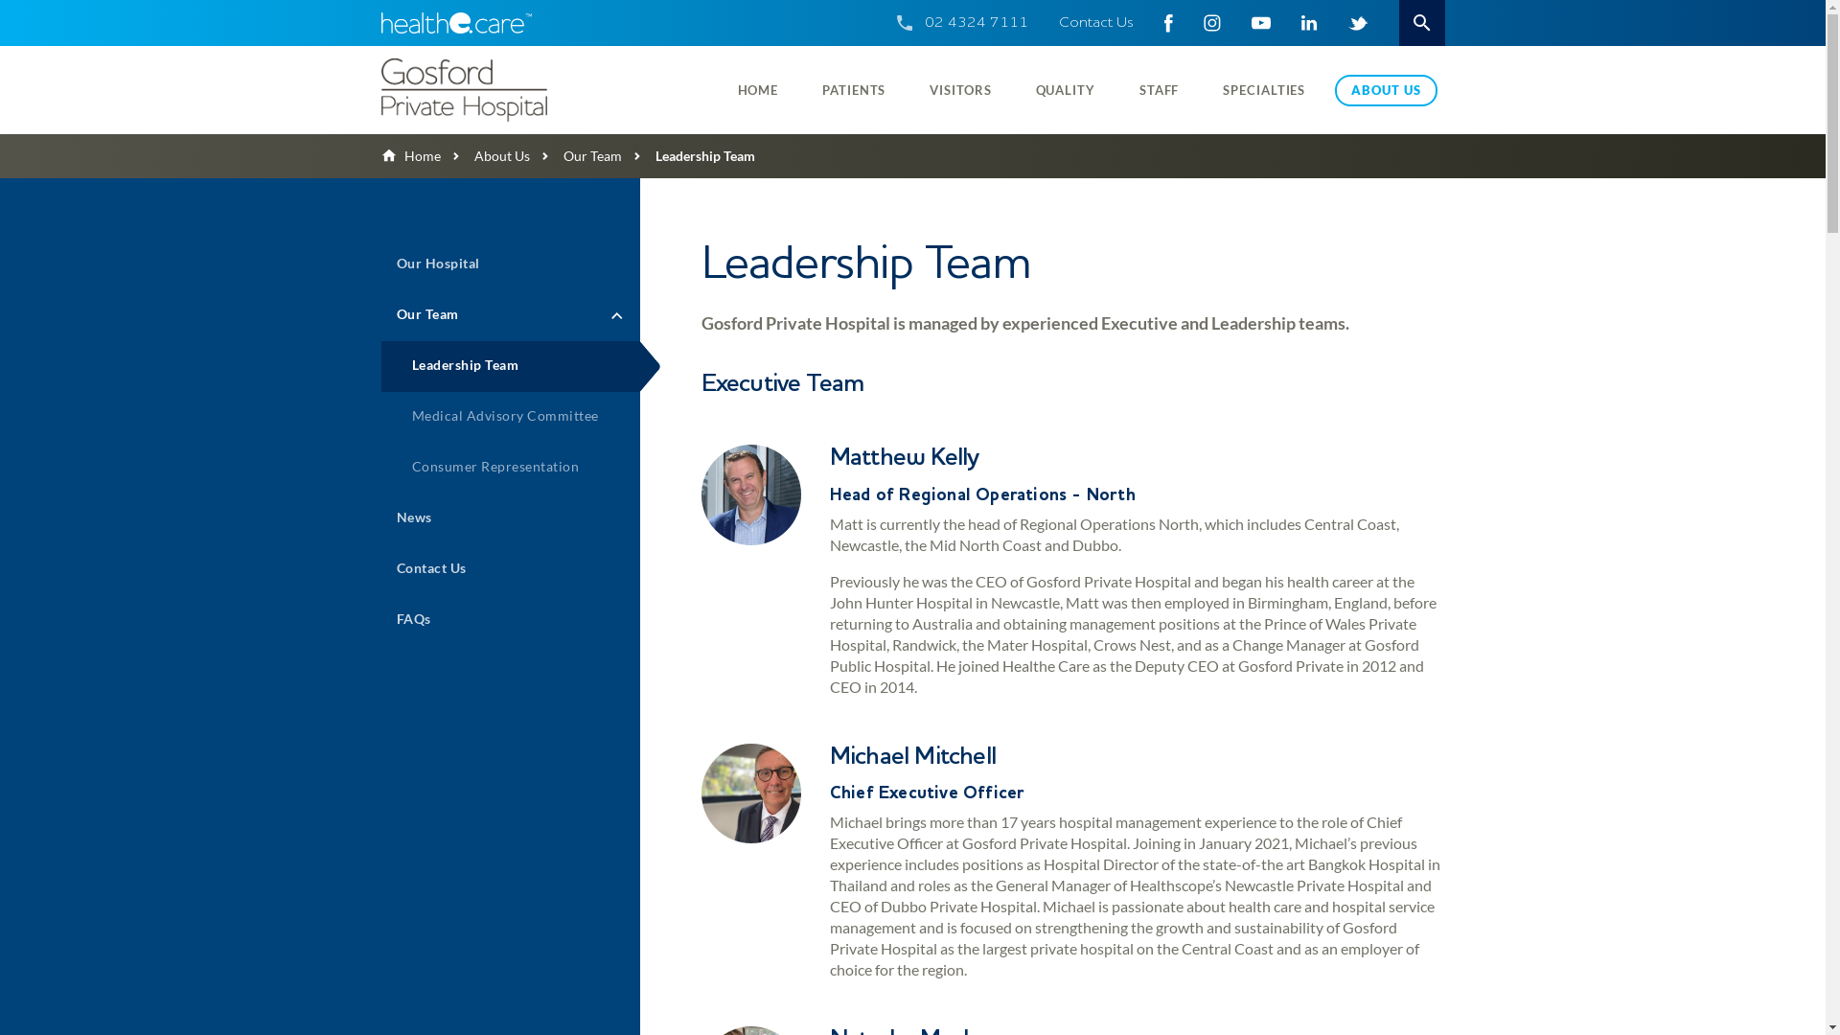 This screenshot has width=1840, height=1035. I want to click on LinkedIn - 292626, so click(1309, 23).